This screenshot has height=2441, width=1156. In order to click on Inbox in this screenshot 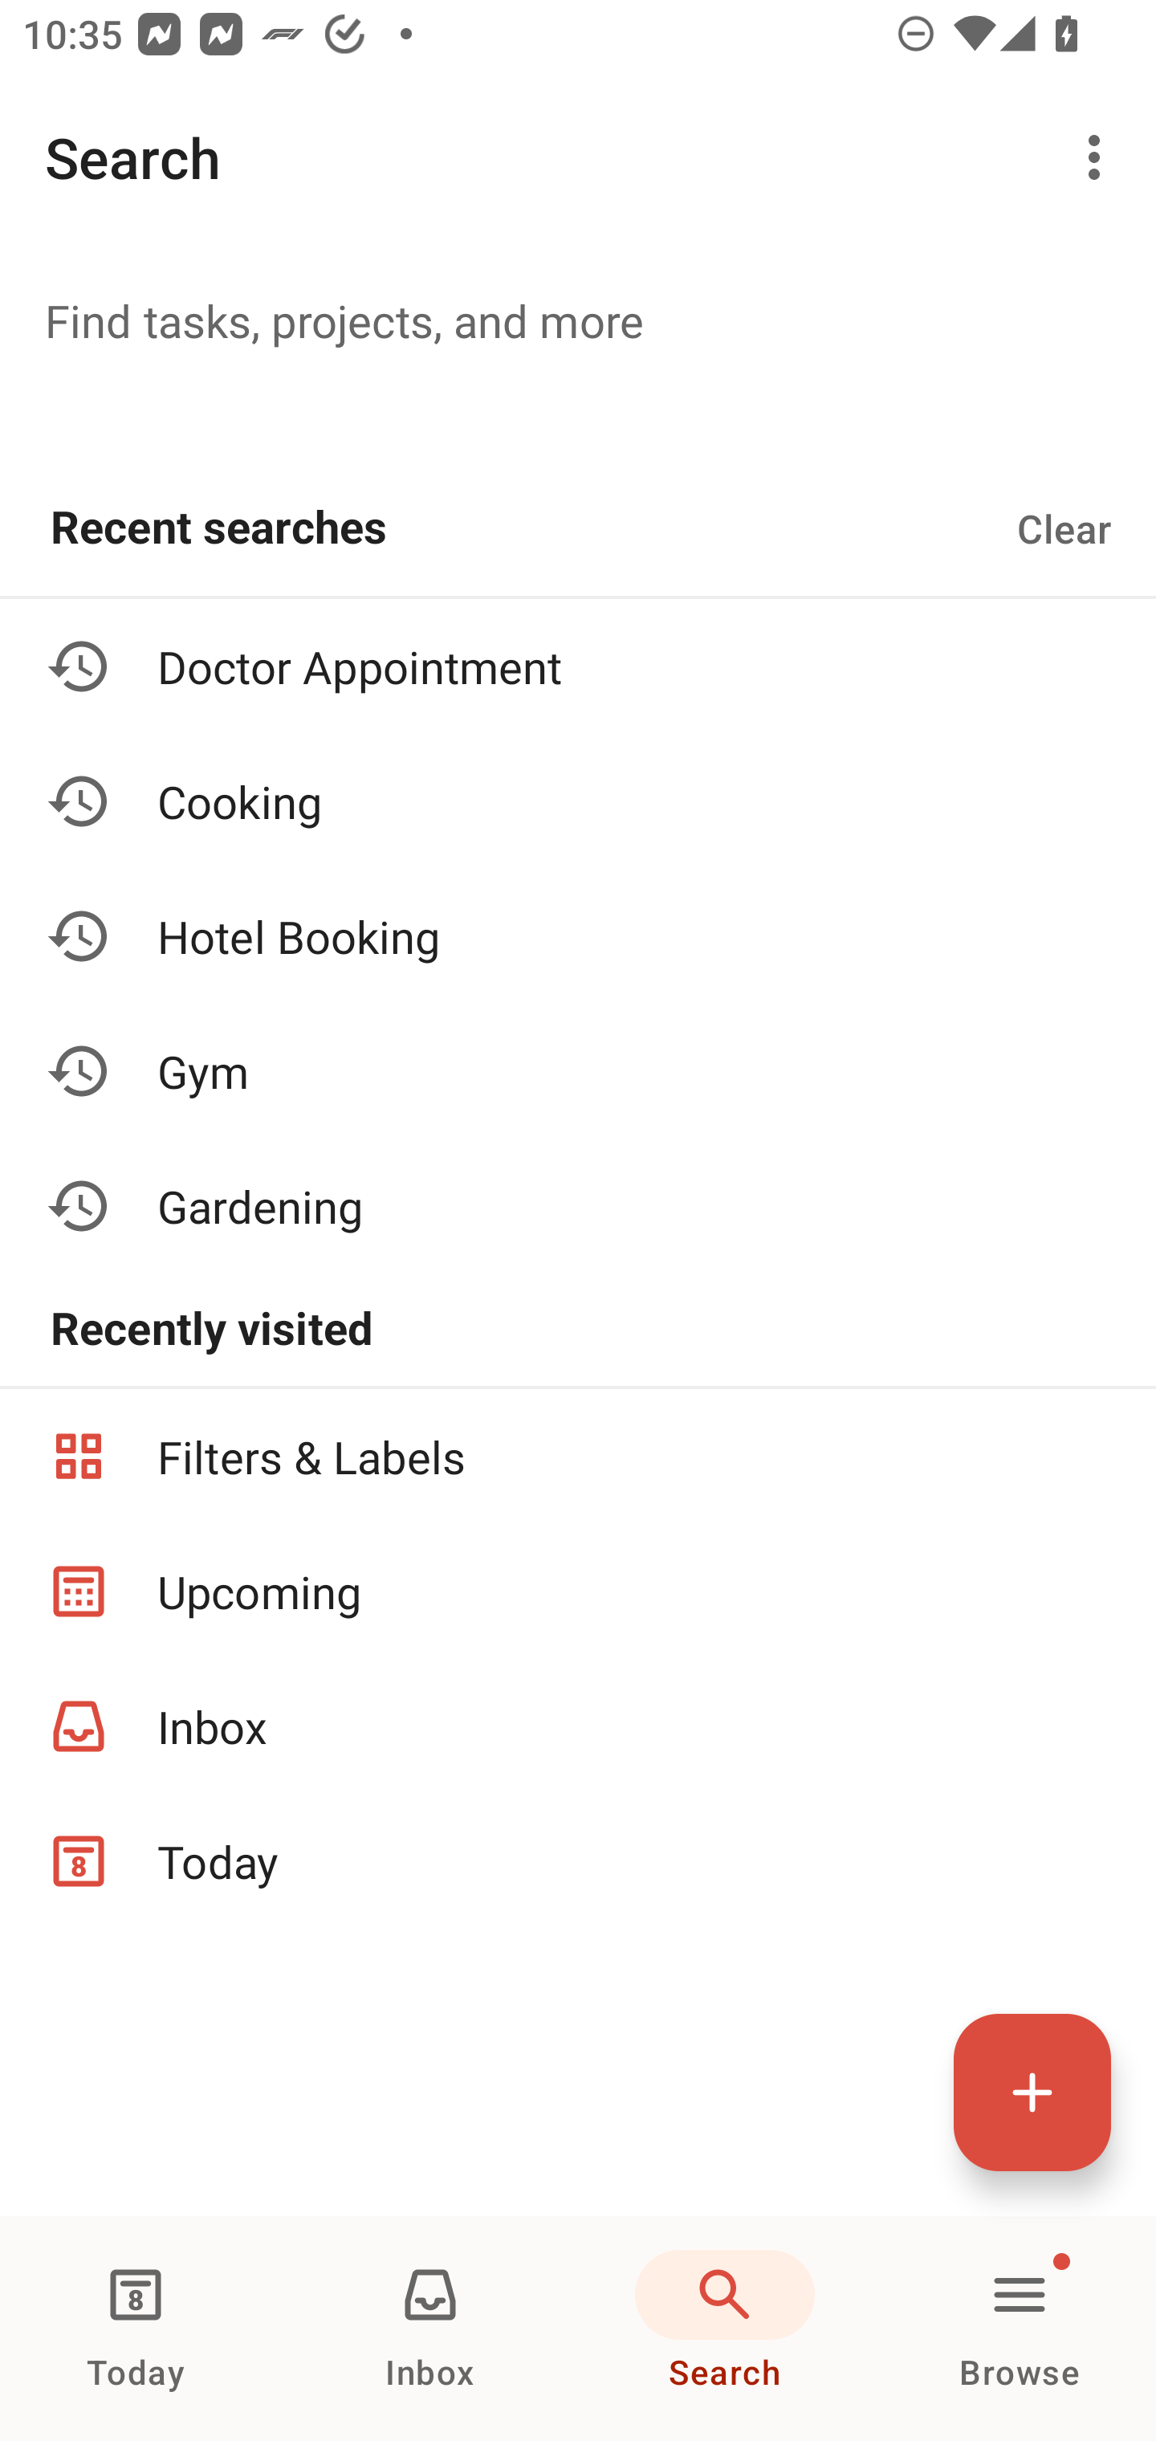, I will do `click(430, 2329)`.